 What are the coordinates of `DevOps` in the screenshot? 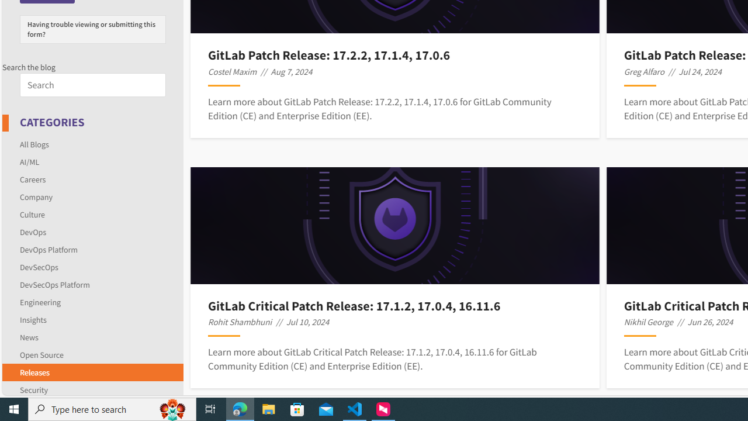 It's located at (92, 232).